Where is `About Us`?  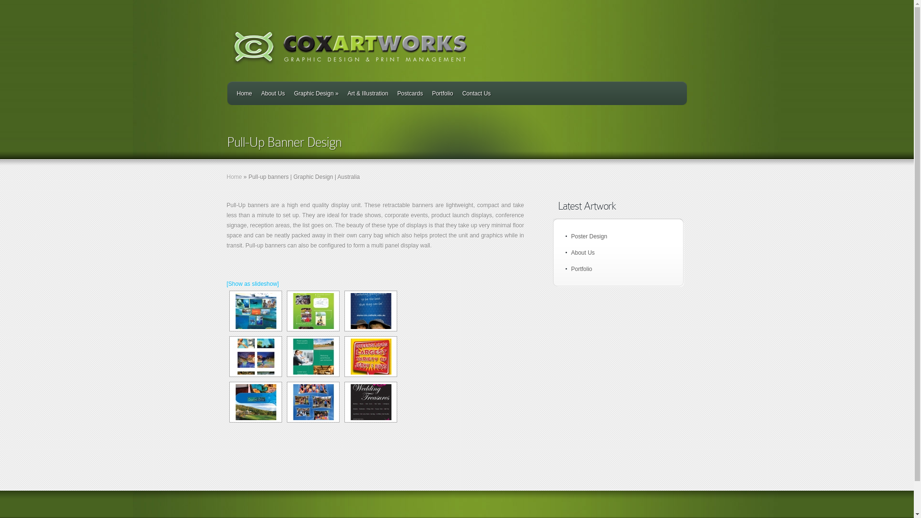 About Us is located at coordinates (582, 253).